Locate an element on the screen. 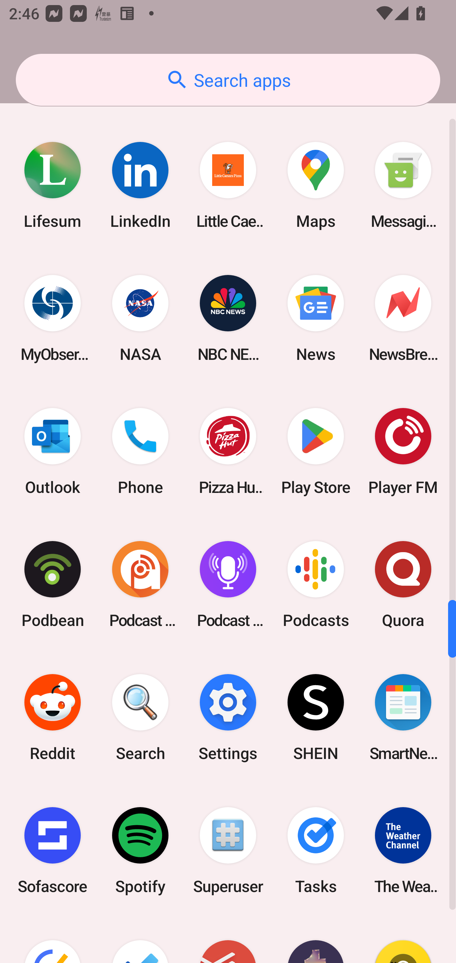 Image resolution: width=456 pixels, height=963 pixels. MyObservatory is located at coordinates (53, 319).